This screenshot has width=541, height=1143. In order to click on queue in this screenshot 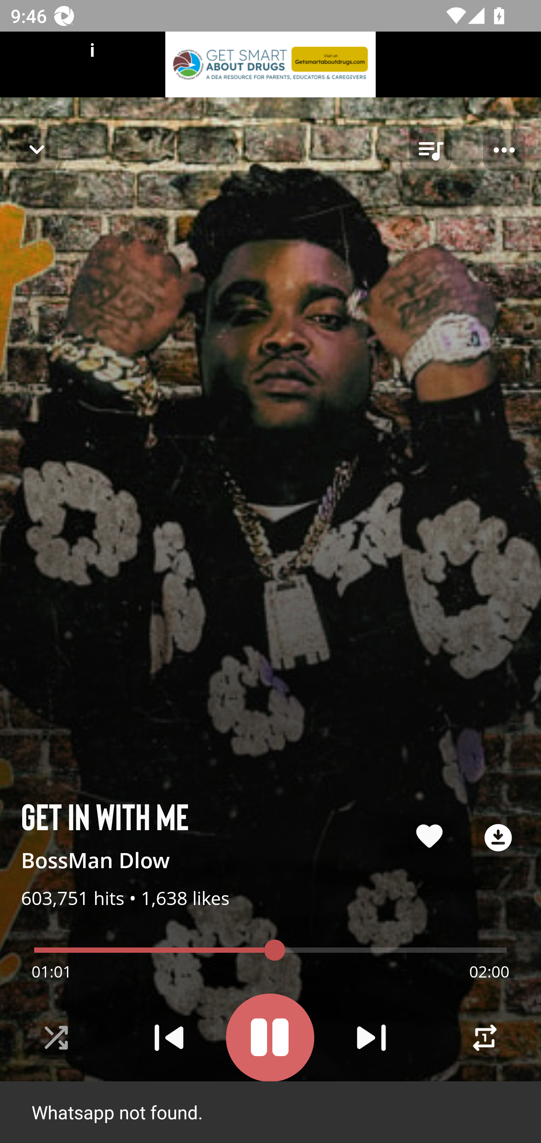, I will do `click(431, 150)`.